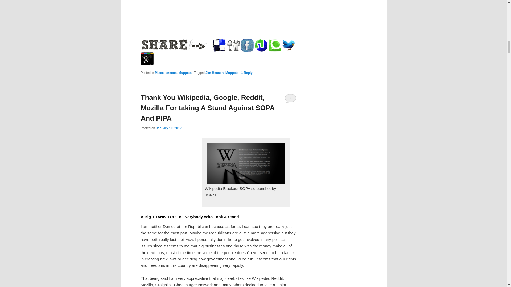 This screenshot has height=287, width=511. I want to click on Muppets, so click(232, 73).